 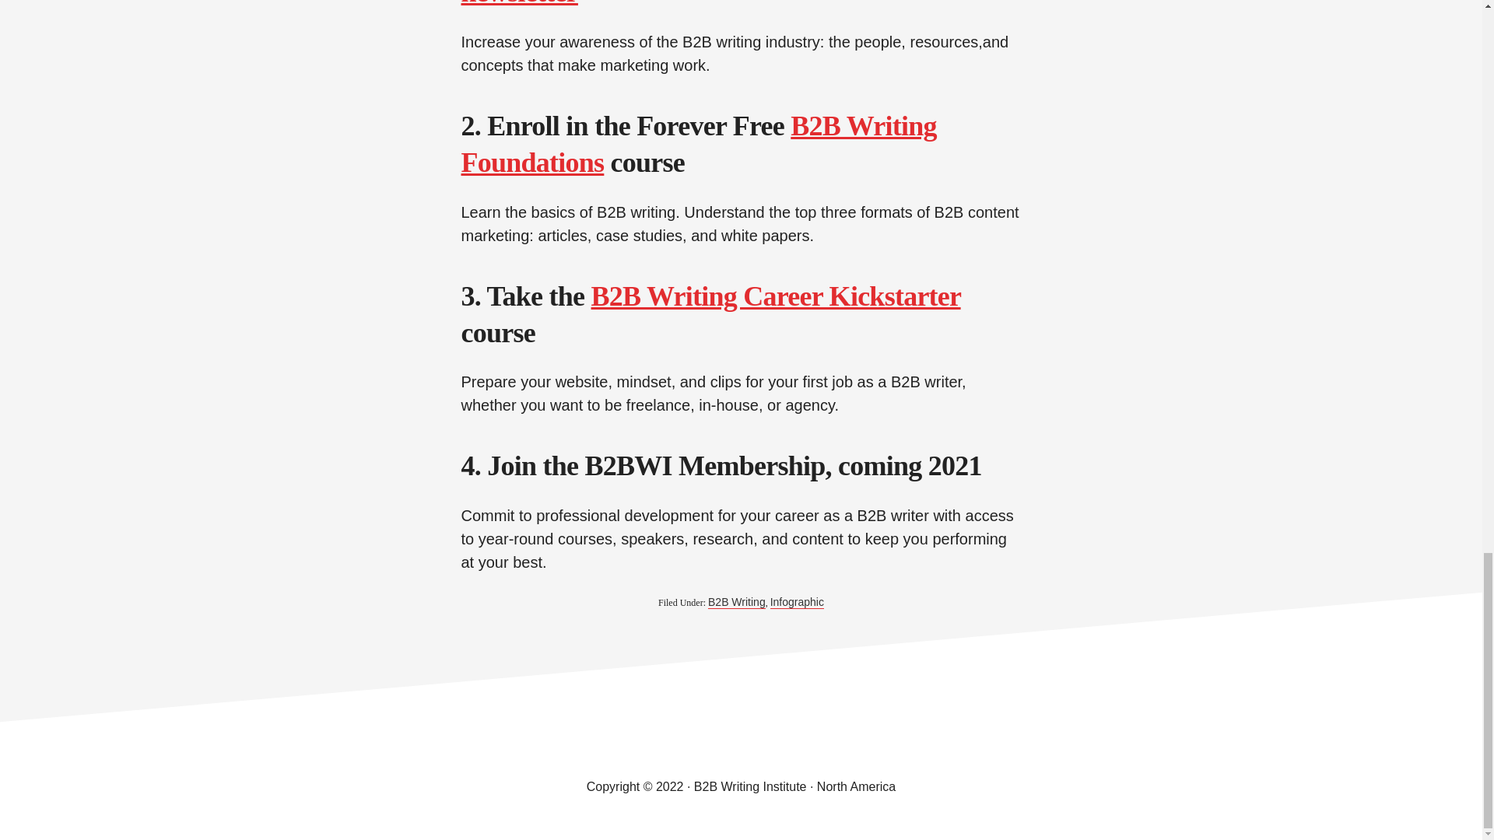 I want to click on B2B Writing Foundations, so click(x=698, y=143).